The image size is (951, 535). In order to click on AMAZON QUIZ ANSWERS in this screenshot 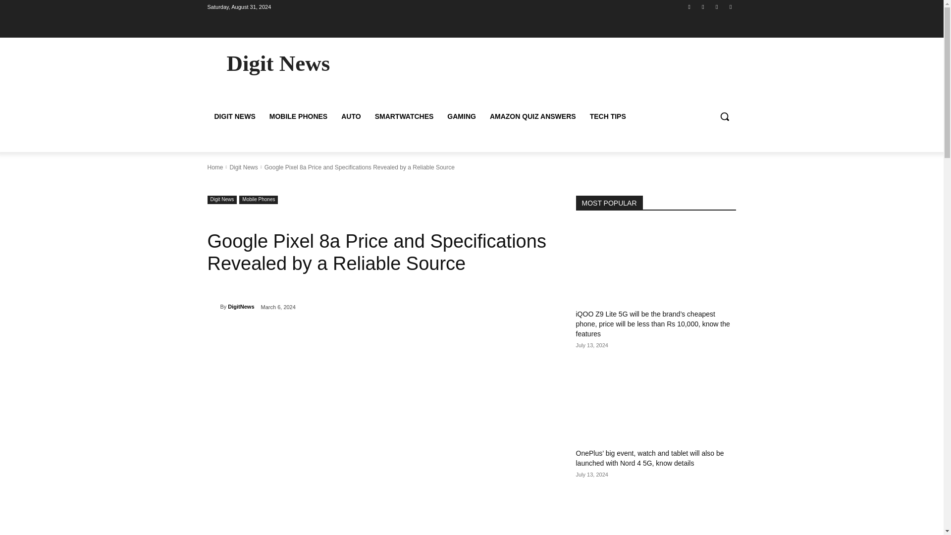, I will do `click(533, 116)`.